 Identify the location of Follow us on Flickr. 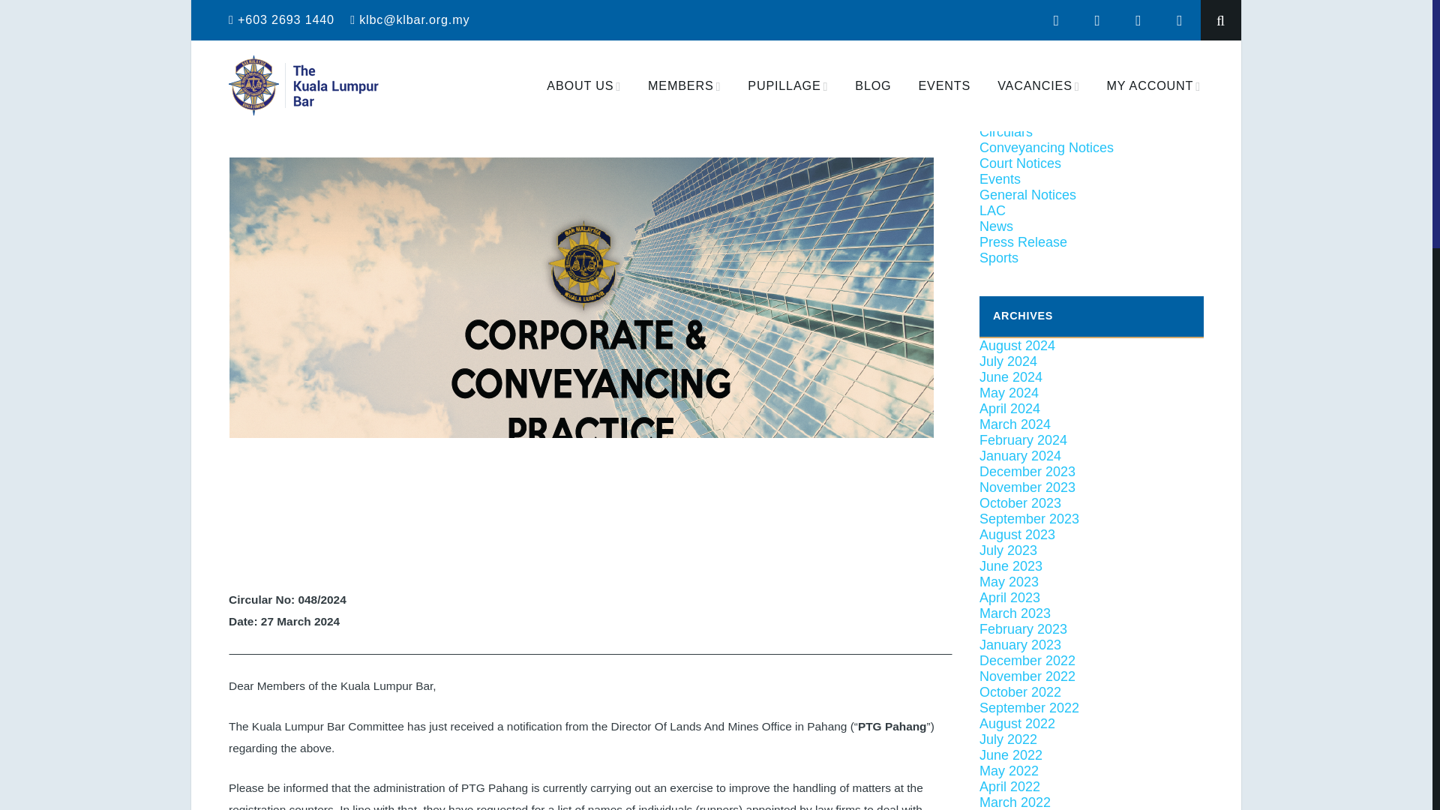
(1005, 132).